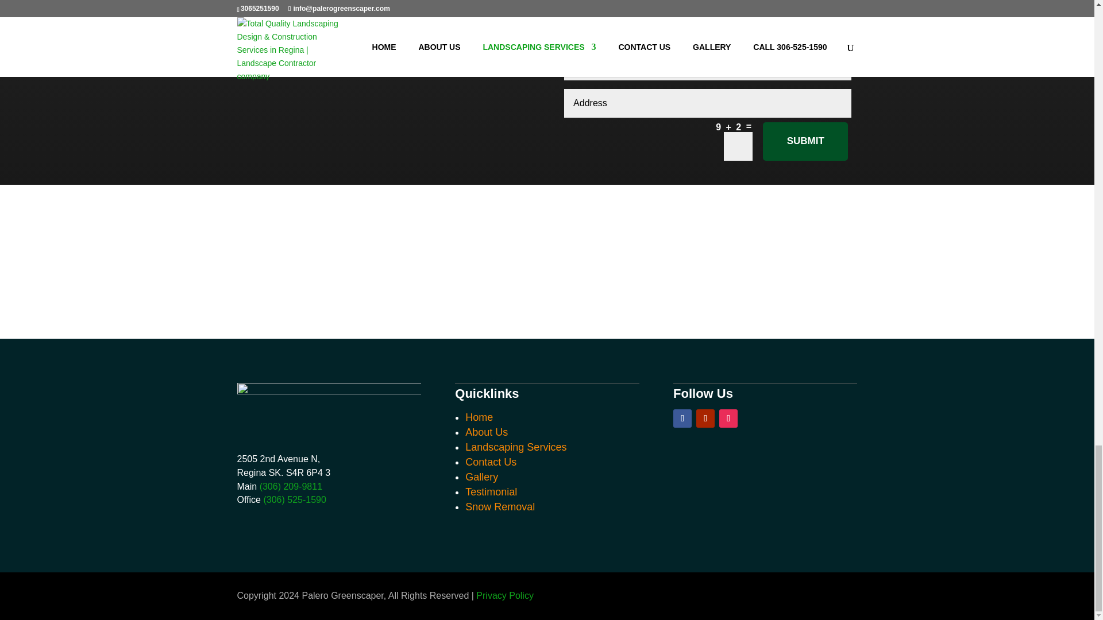 The height and width of the screenshot is (620, 1103). What do you see at coordinates (486, 432) in the screenshot?
I see `About Us` at bounding box center [486, 432].